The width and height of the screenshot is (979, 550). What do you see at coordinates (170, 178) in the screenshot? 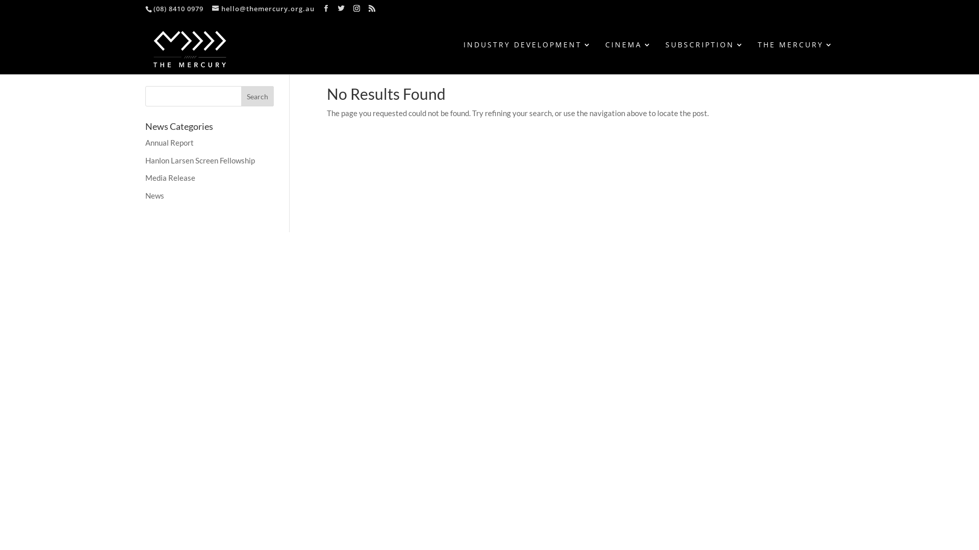
I see `Media Release` at bounding box center [170, 178].